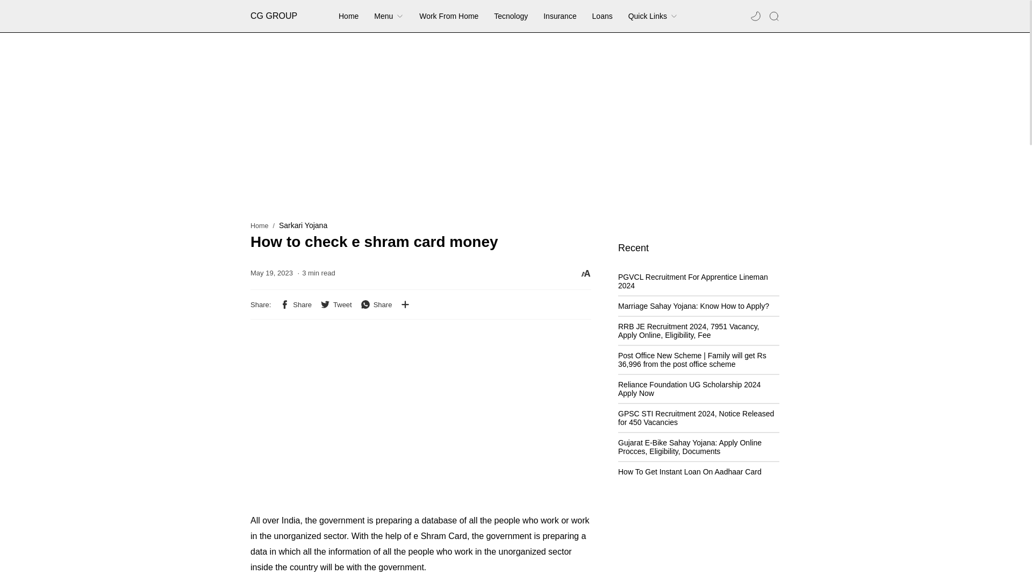  What do you see at coordinates (304, 16) in the screenshot?
I see `CG GROUP` at bounding box center [304, 16].